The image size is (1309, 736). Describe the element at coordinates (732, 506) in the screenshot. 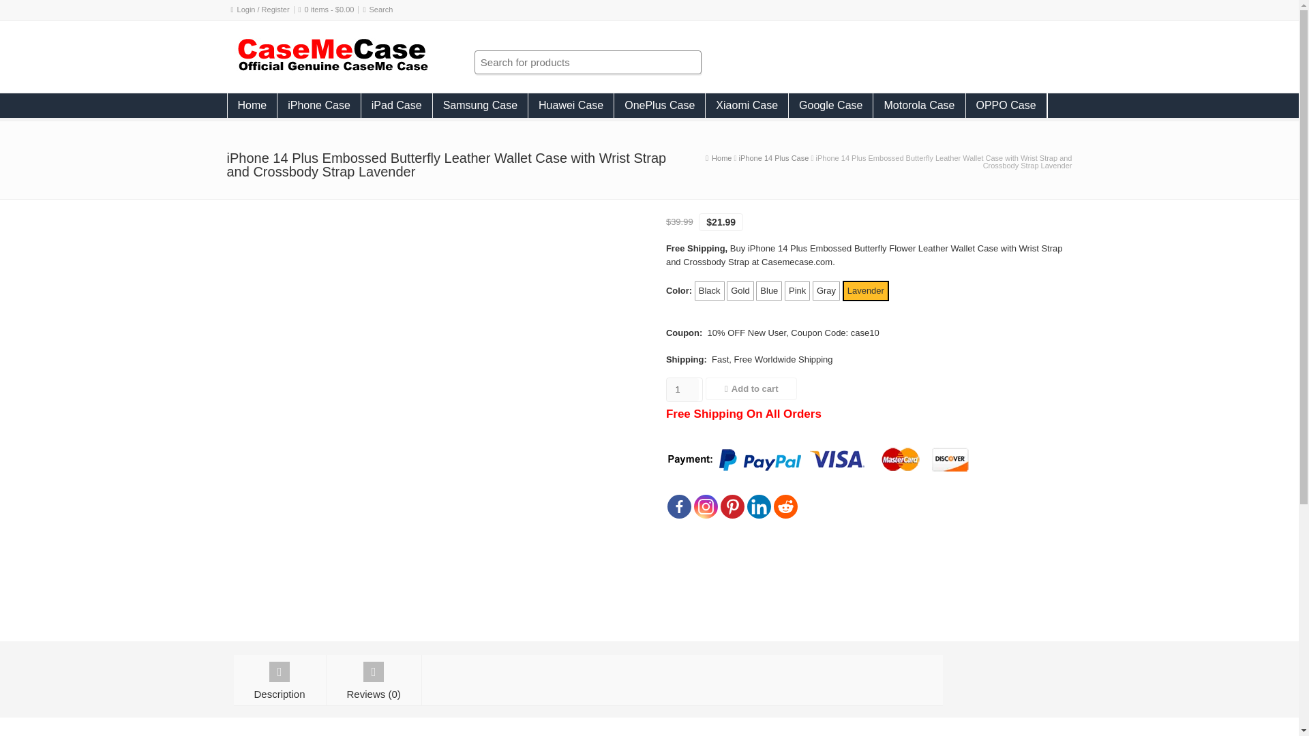

I see `Pinterest` at that location.